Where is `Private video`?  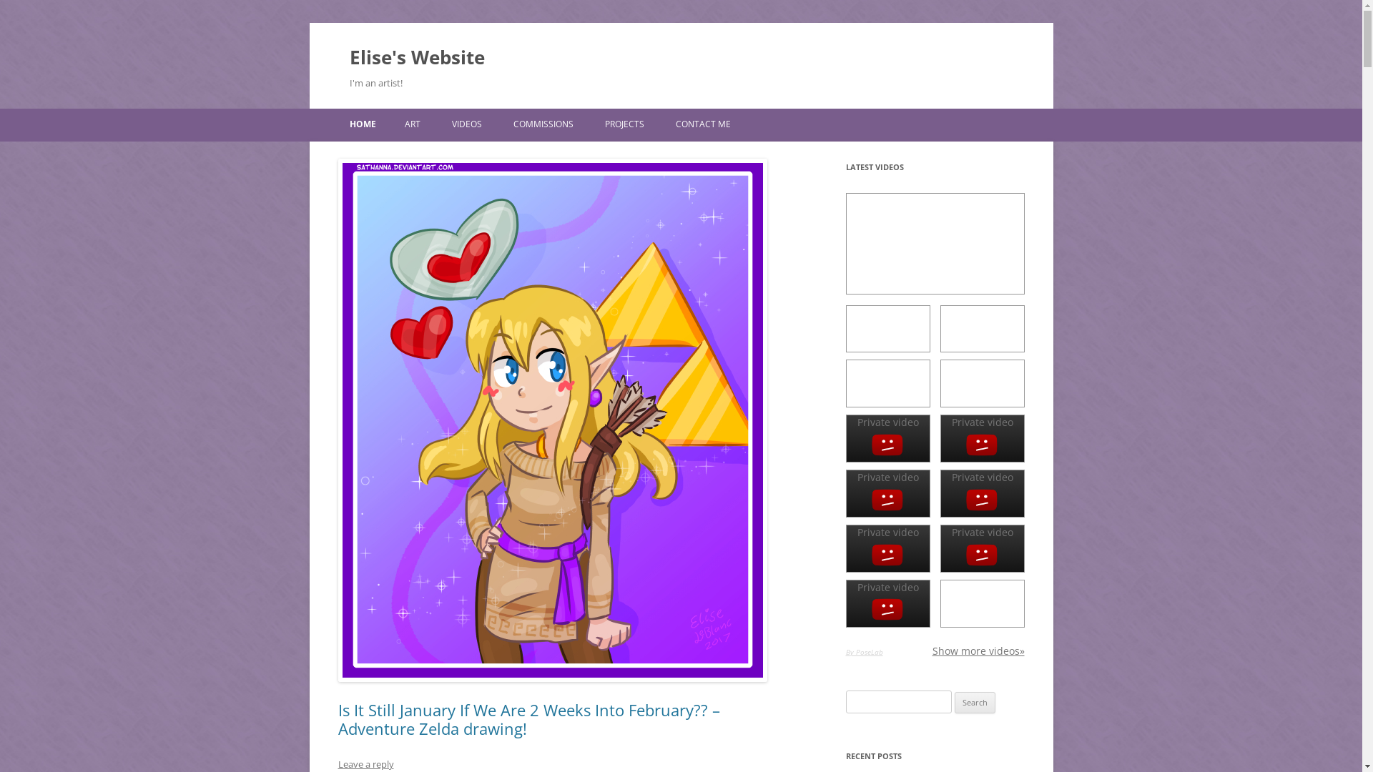 Private video is located at coordinates (982, 549).